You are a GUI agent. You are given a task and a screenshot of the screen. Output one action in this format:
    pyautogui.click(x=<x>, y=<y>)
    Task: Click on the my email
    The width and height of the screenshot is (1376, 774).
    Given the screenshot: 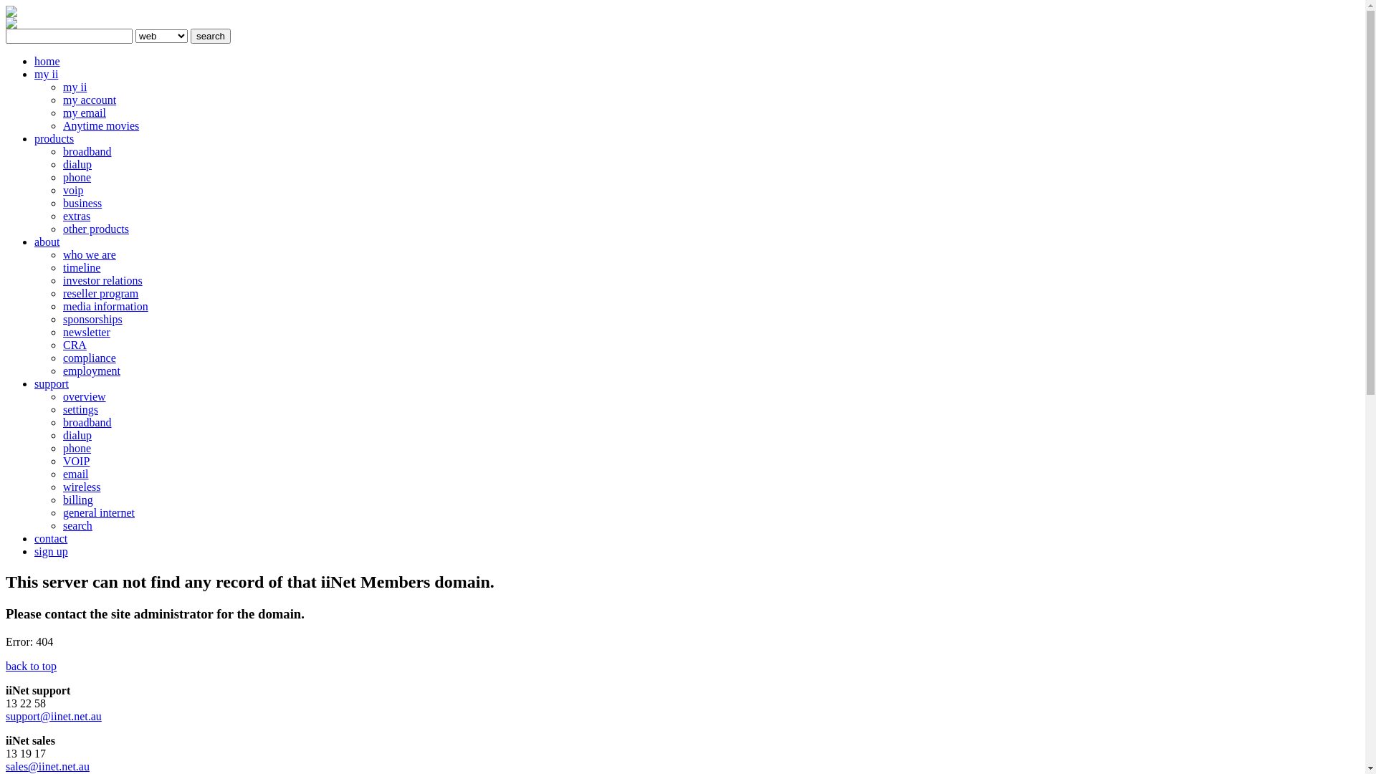 What is the action you would take?
    pyautogui.click(x=85, y=113)
    